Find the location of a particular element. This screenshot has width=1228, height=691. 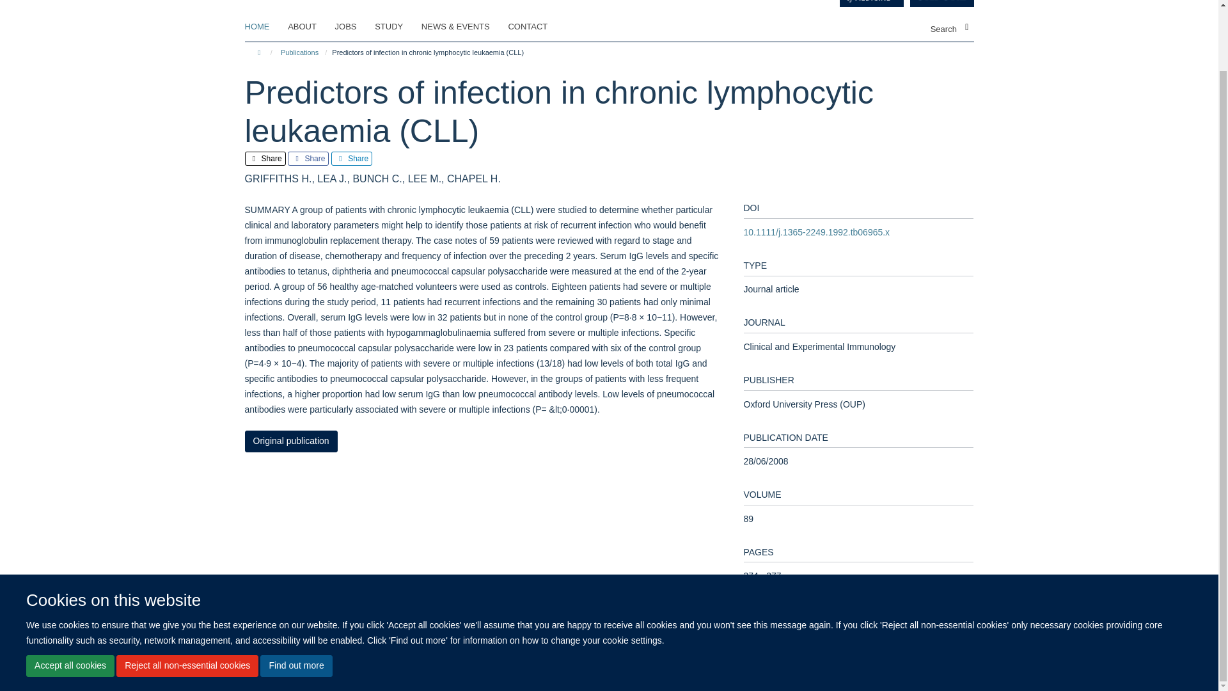

ABOUT is located at coordinates (310, 27).